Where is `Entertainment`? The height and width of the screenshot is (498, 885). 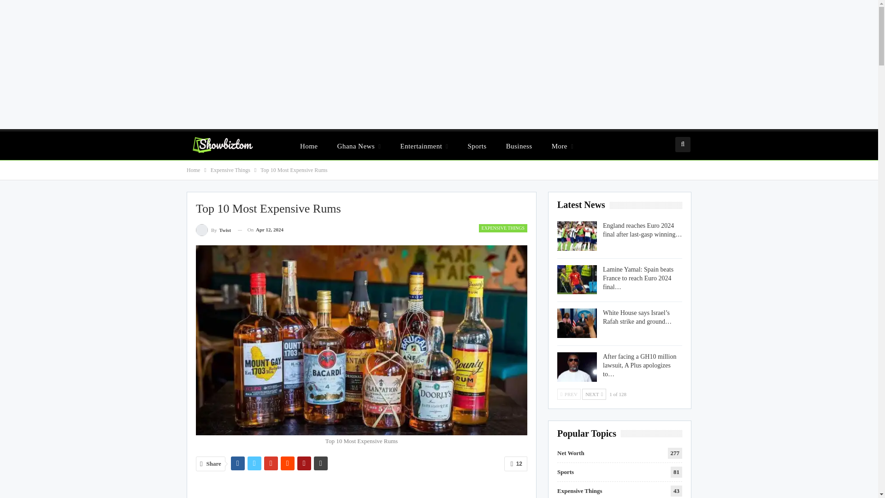
Entertainment is located at coordinates (424, 146).